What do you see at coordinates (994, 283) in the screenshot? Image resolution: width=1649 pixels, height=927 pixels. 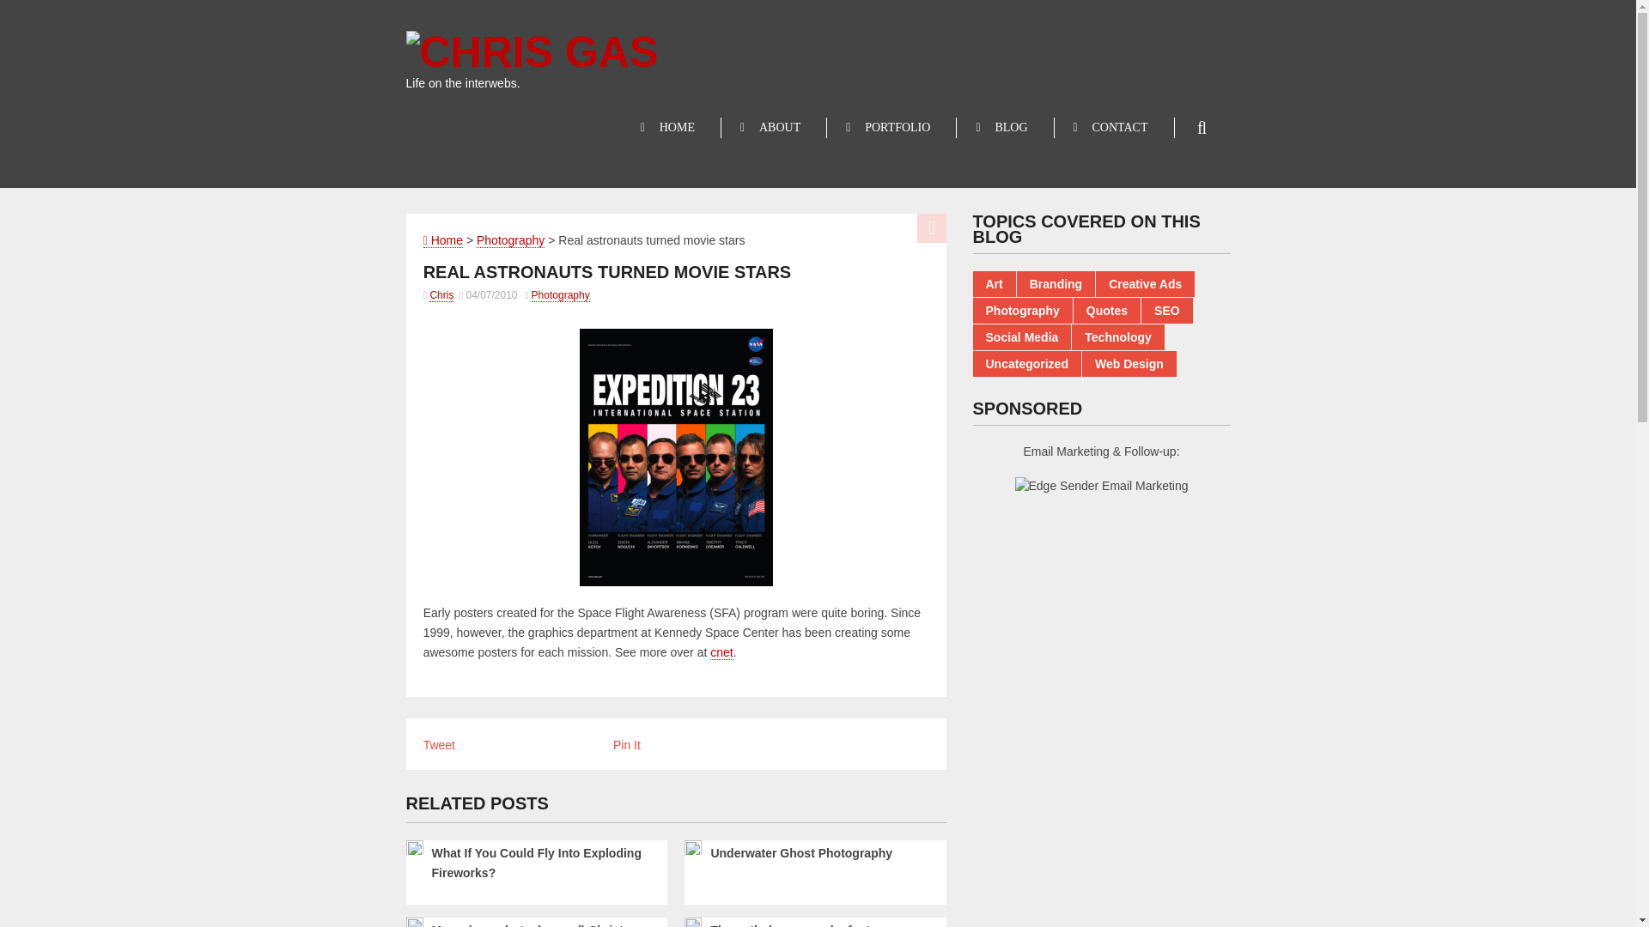 I see `Art` at bounding box center [994, 283].